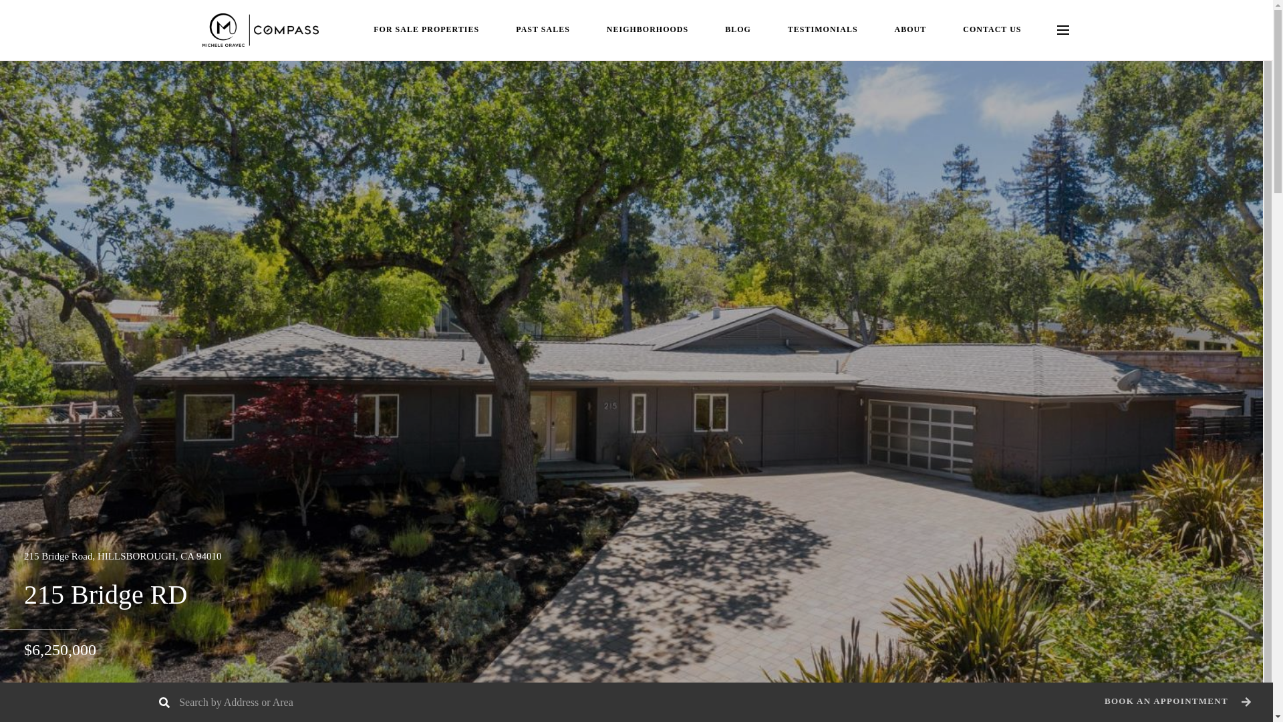  I want to click on FOR SALE PROPERTIES, so click(426, 29).